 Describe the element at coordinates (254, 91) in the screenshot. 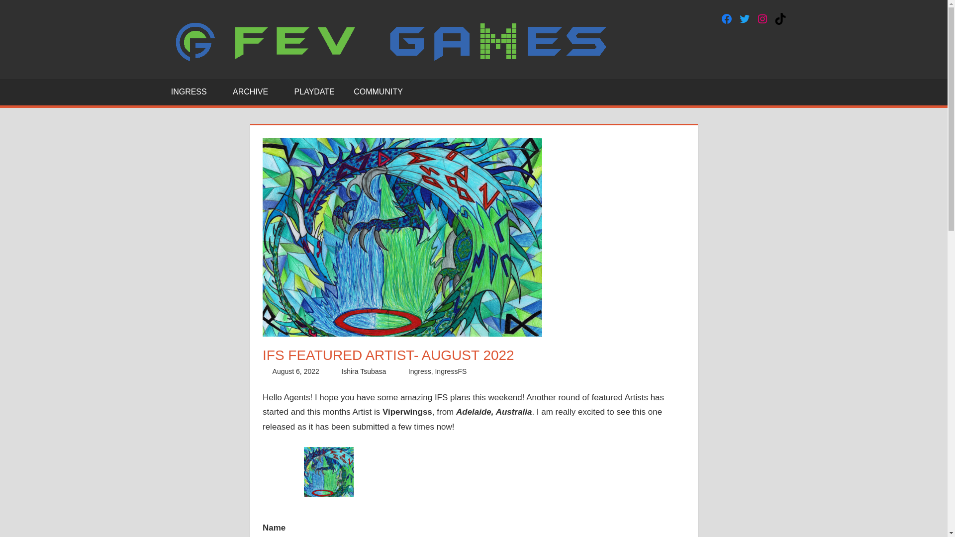

I see `ARCHIVE` at that location.